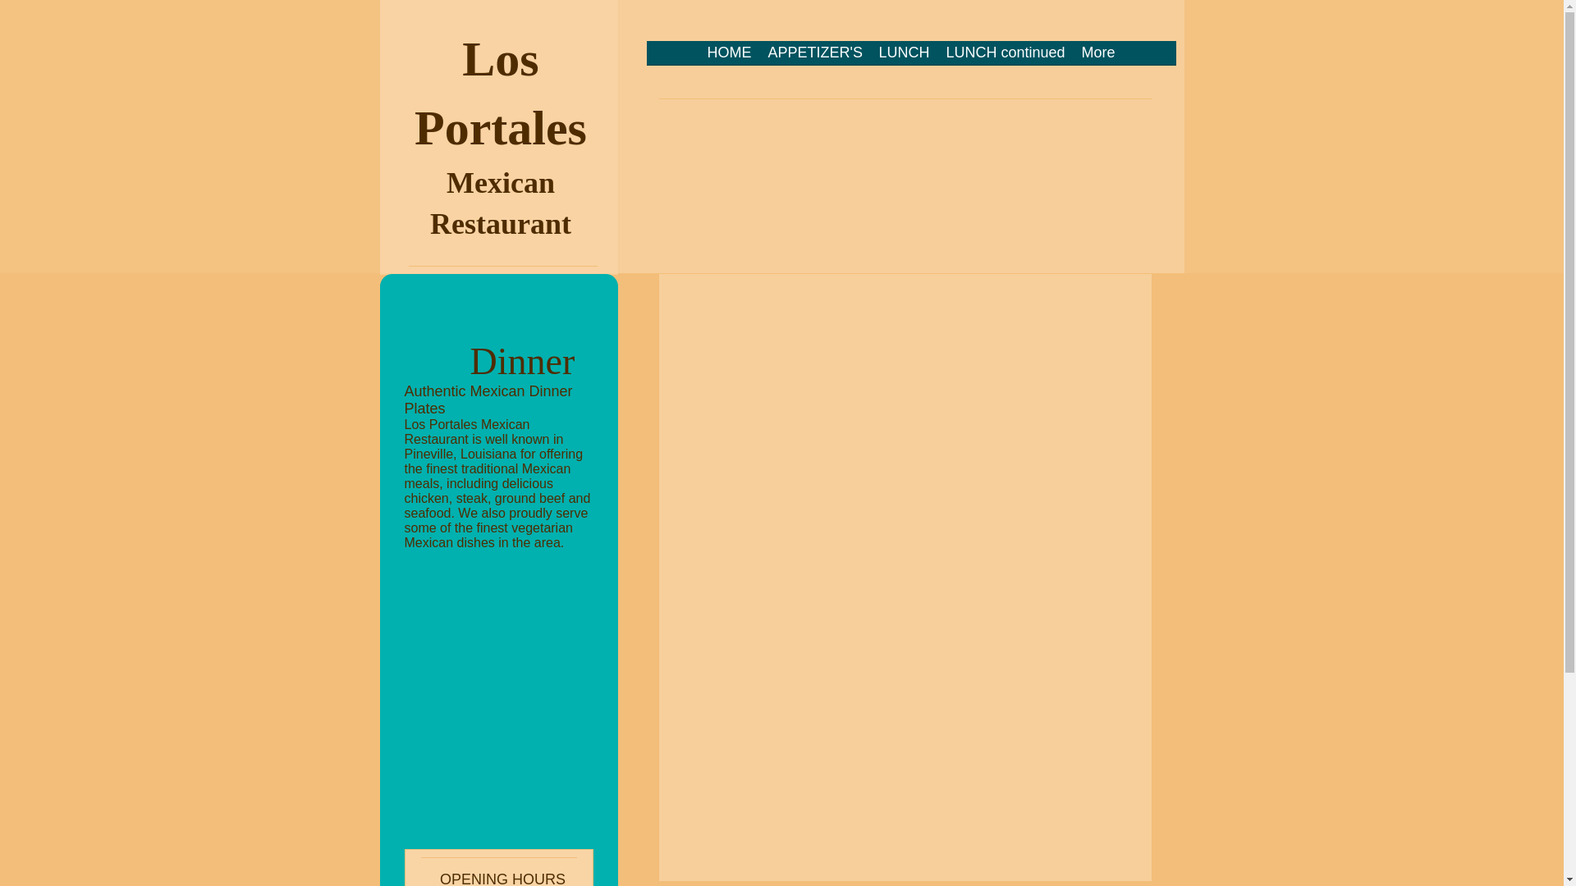  What do you see at coordinates (903, 57) in the screenshot?
I see `LUNCH` at bounding box center [903, 57].